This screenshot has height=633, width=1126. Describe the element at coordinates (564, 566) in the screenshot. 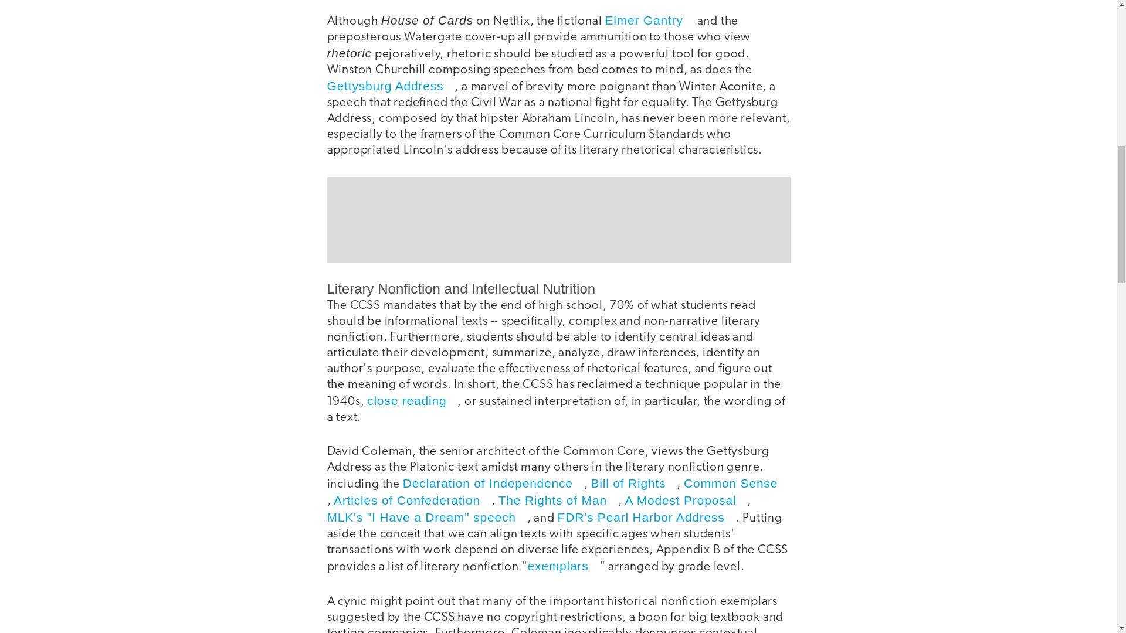

I see `exemplars` at that location.